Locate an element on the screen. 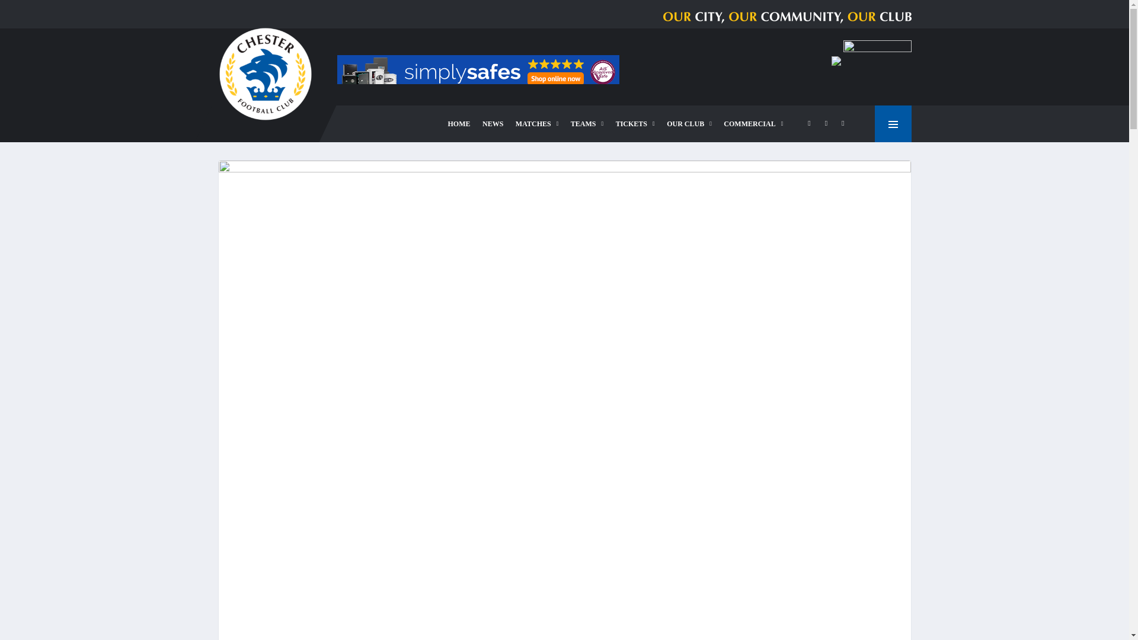  TEAMS is located at coordinates (587, 123).